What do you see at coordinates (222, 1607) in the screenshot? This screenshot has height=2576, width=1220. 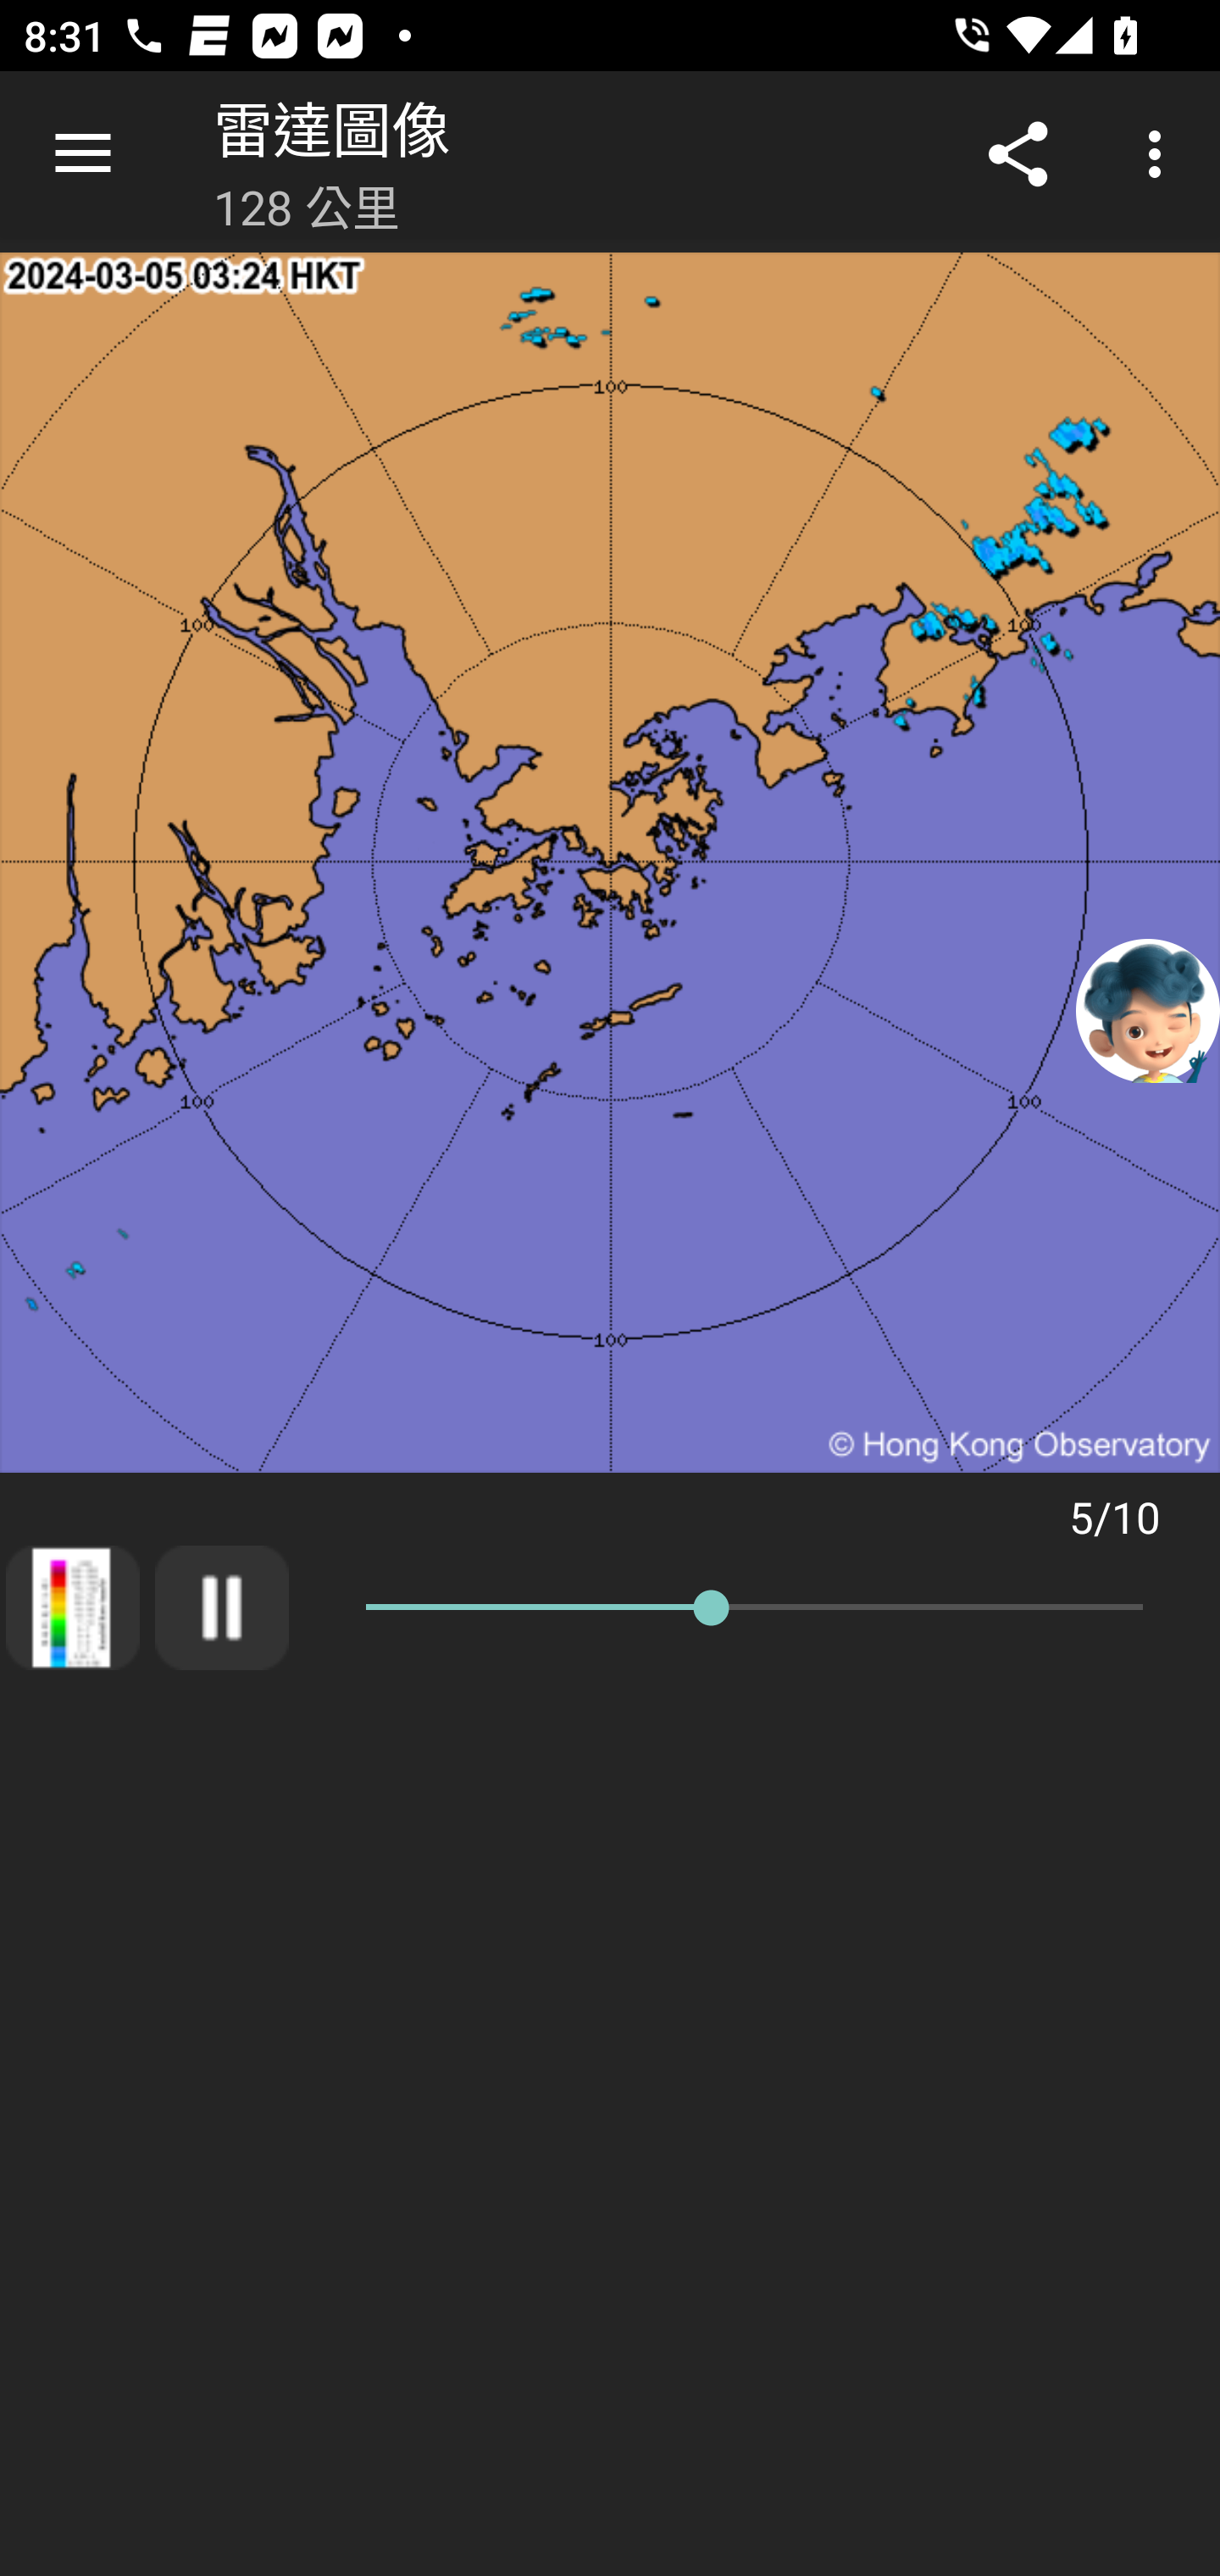 I see `暫停` at bounding box center [222, 1607].